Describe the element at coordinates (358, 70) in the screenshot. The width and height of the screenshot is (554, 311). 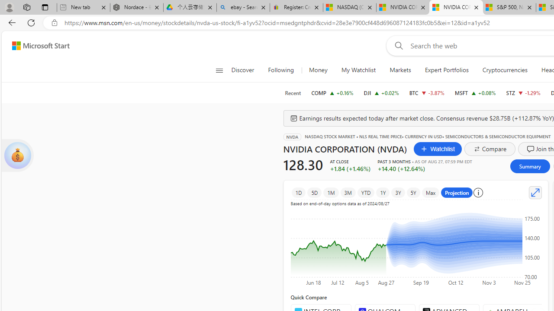
I see `My Watchlist` at that location.